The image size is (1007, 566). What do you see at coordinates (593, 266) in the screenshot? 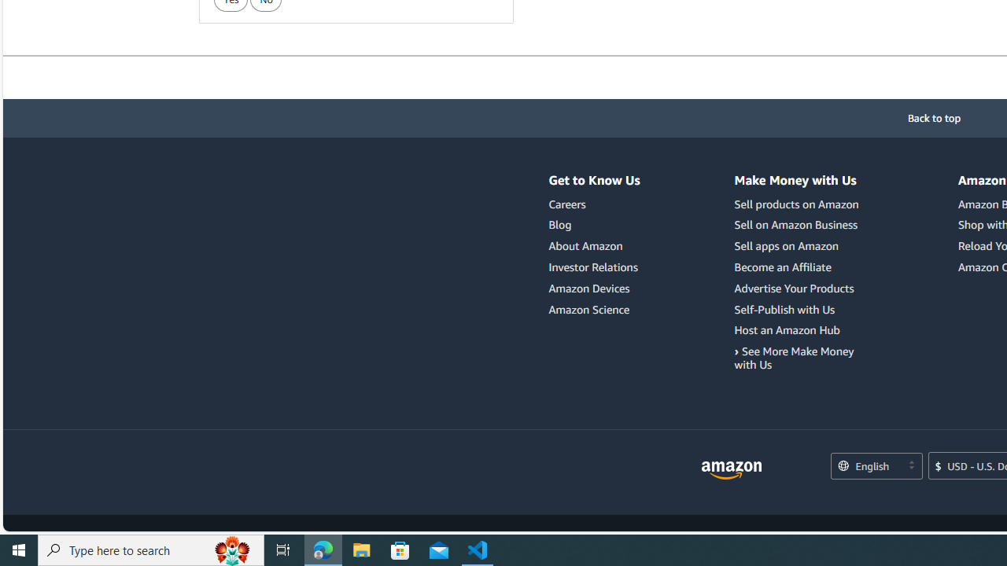
I see `Investor Relations` at bounding box center [593, 266].